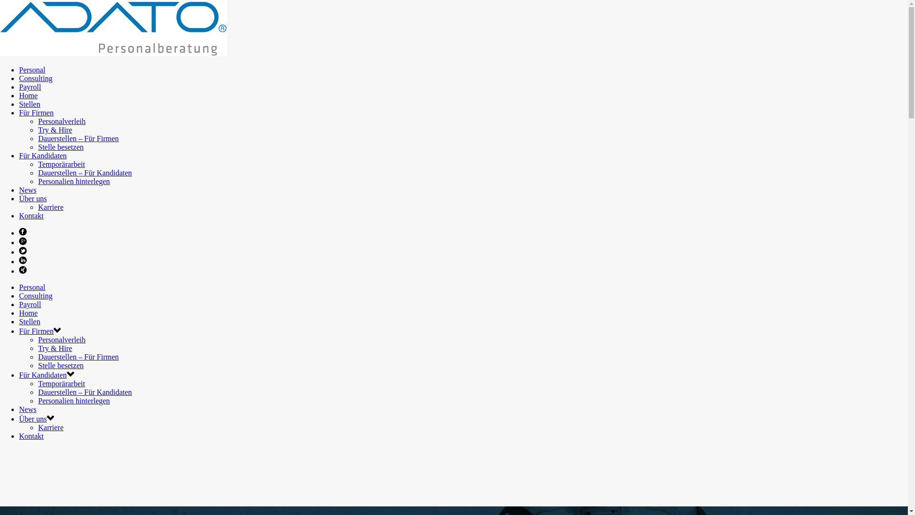 The height and width of the screenshot is (515, 915). What do you see at coordinates (51, 427) in the screenshot?
I see `Karriere` at bounding box center [51, 427].